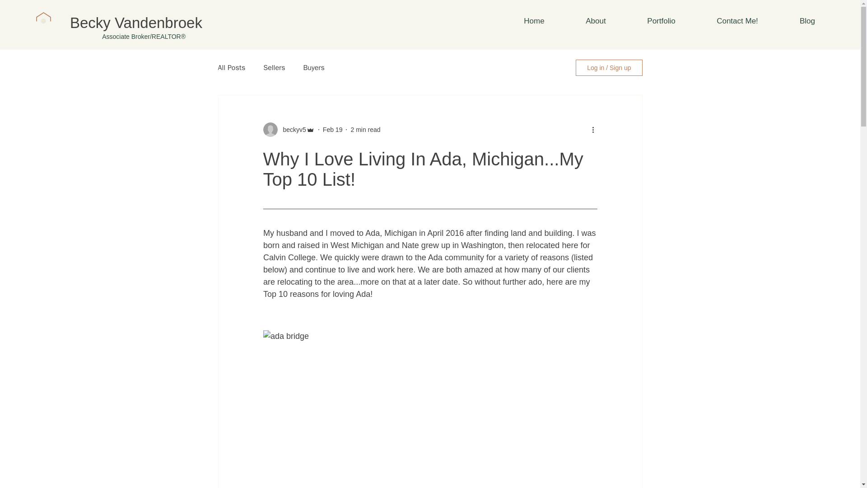  Describe the element at coordinates (292, 129) in the screenshot. I see `beckyv5` at that location.